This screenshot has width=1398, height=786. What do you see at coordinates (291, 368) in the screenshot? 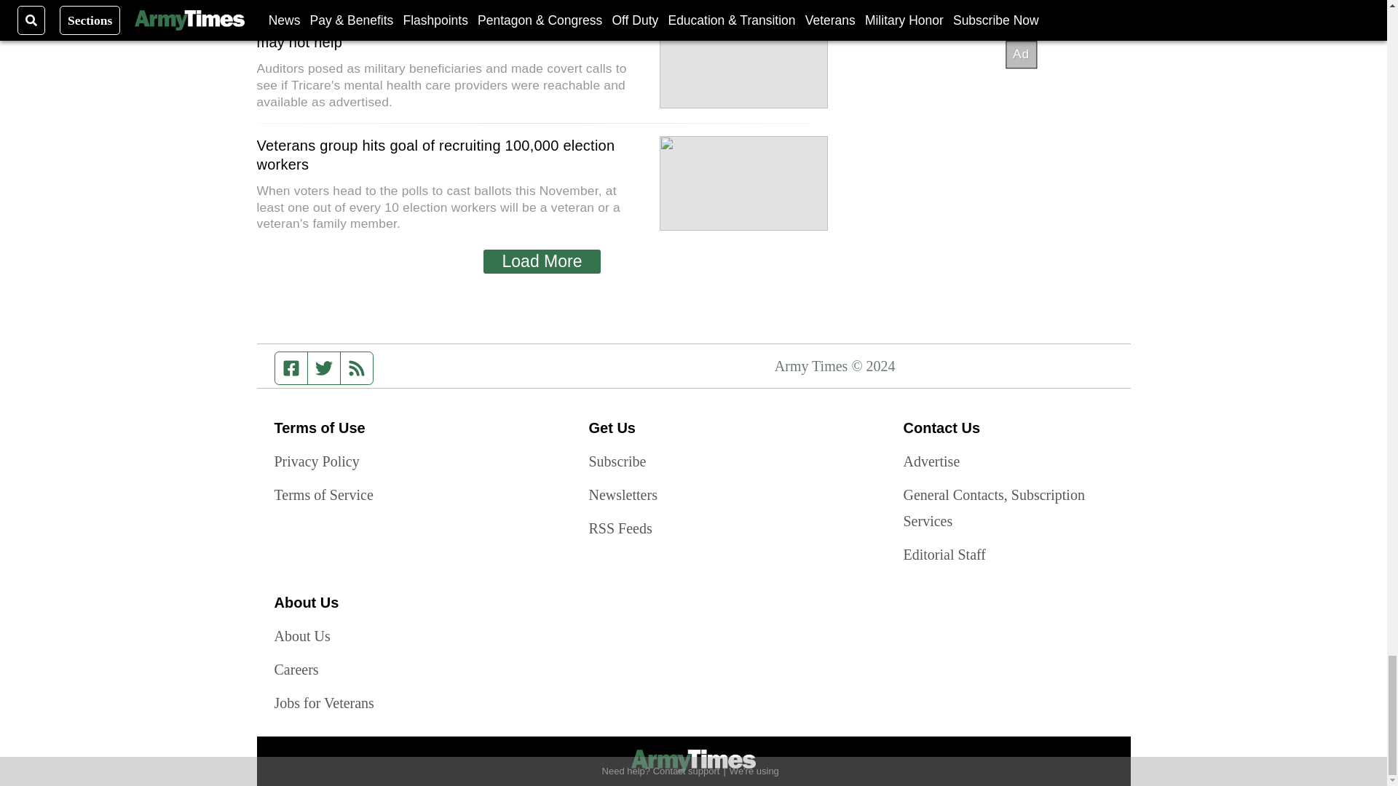
I see `Facebook page` at bounding box center [291, 368].